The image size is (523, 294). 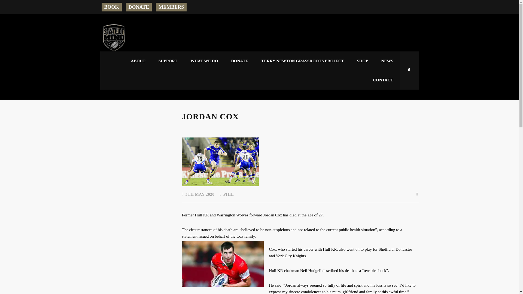 What do you see at coordinates (111, 7) in the screenshot?
I see `BOOK` at bounding box center [111, 7].